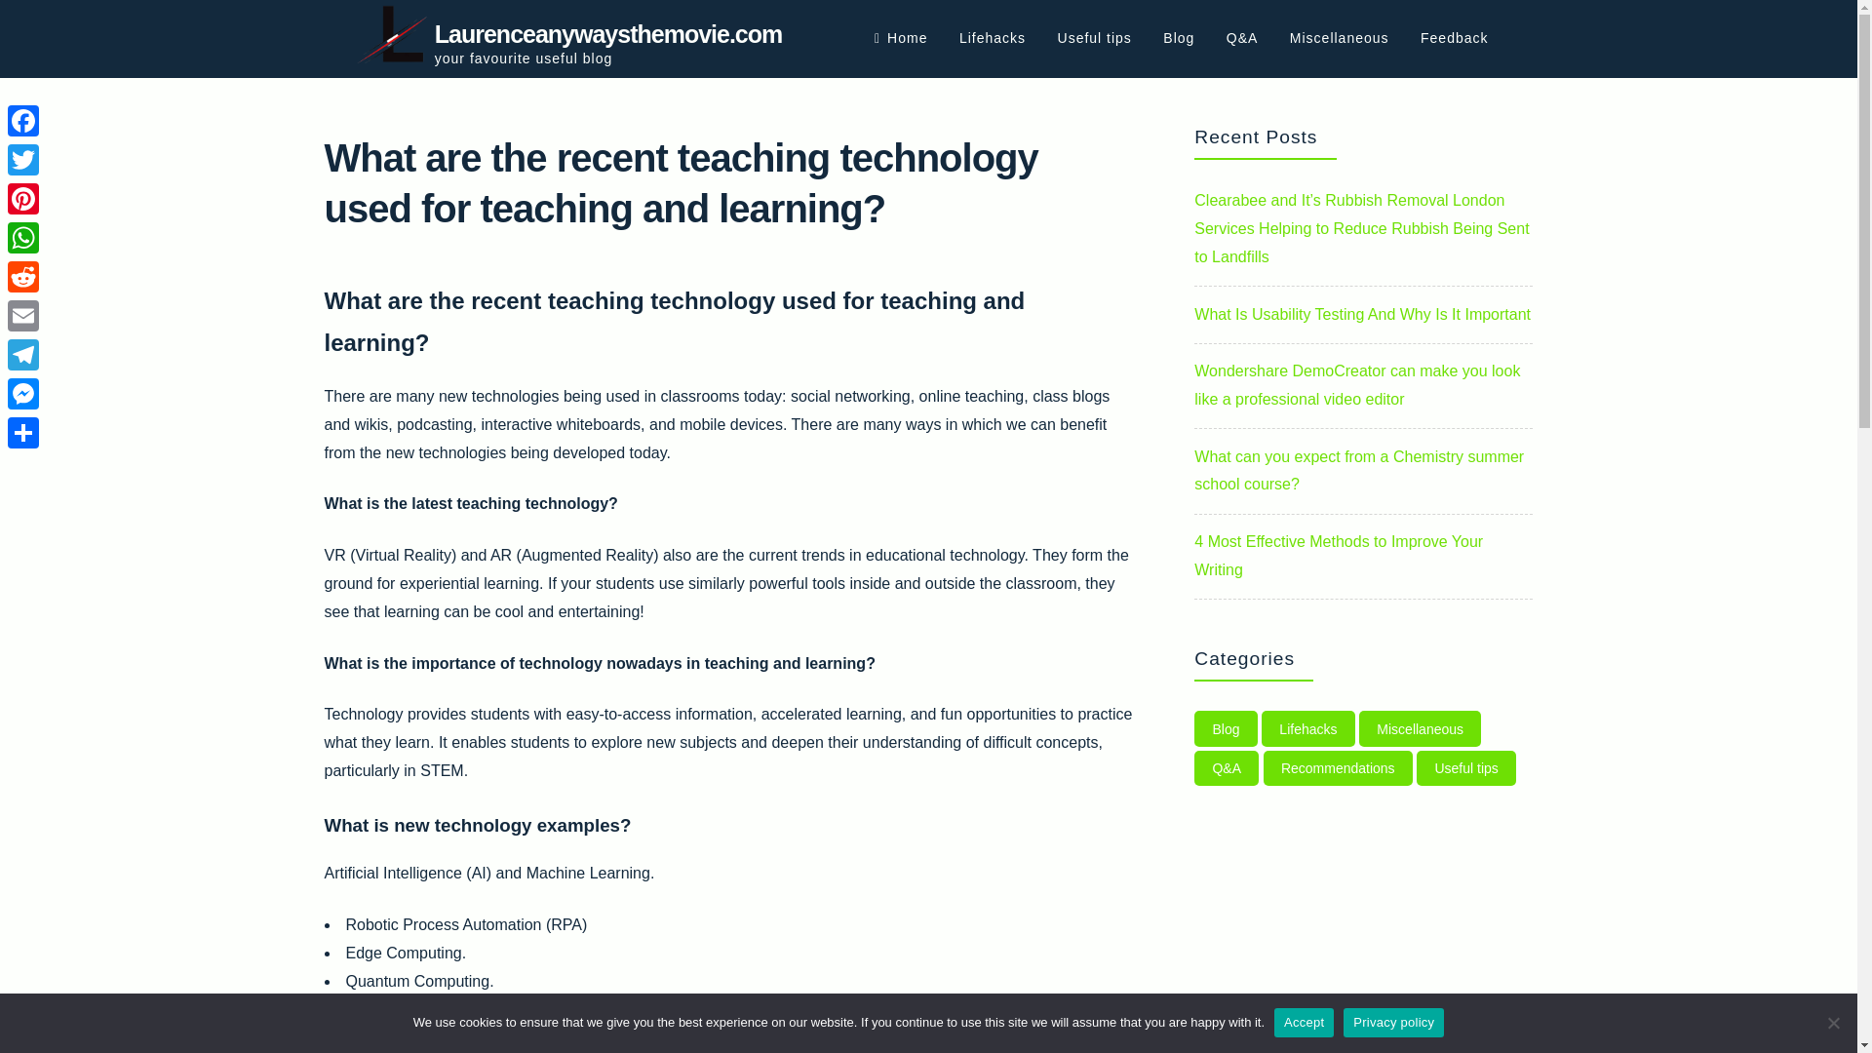 This screenshot has height=1053, width=1872. What do you see at coordinates (1308, 727) in the screenshot?
I see `Lifehacks` at bounding box center [1308, 727].